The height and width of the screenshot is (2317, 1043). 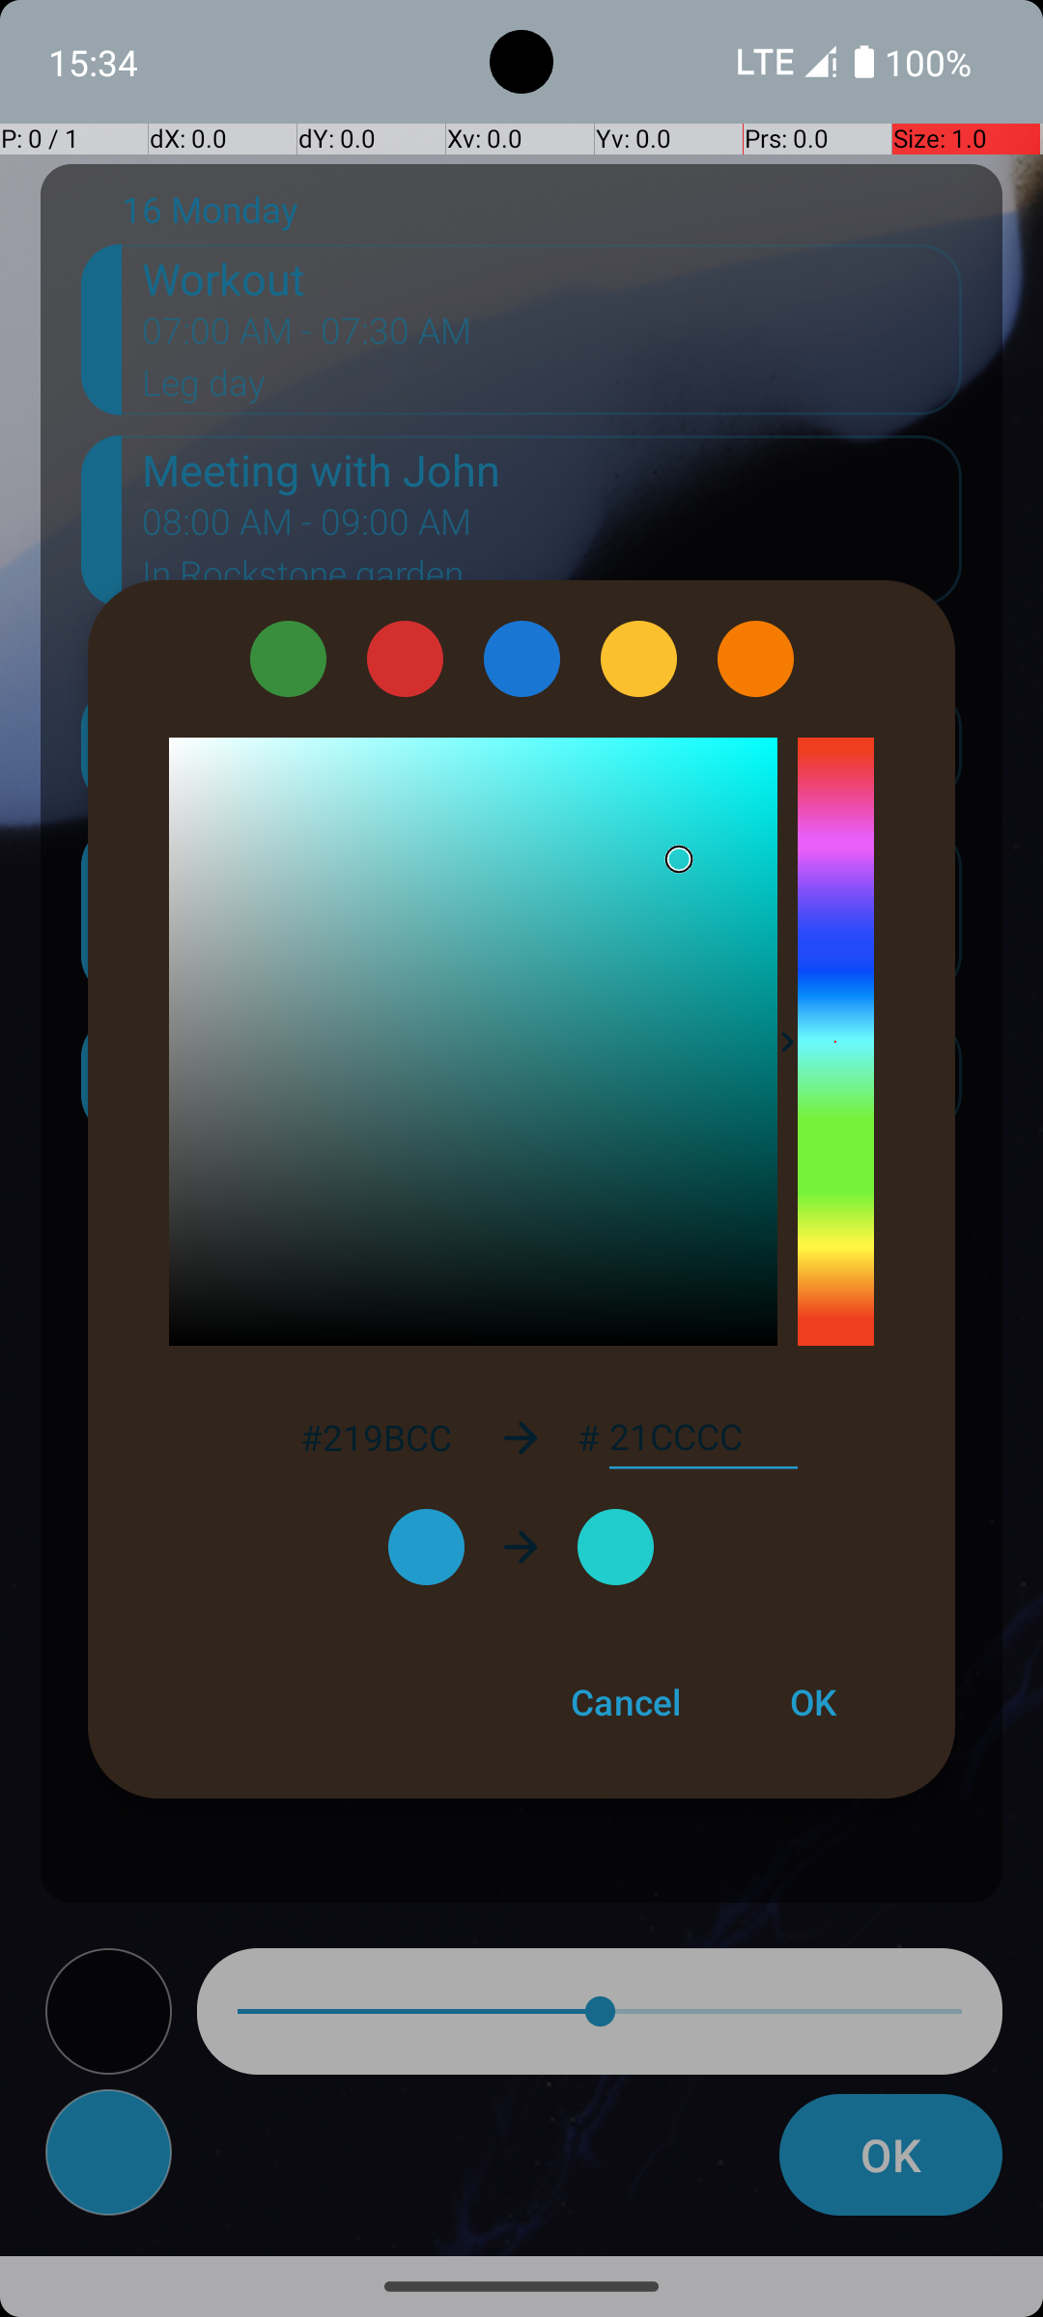 What do you see at coordinates (376, 1437) in the screenshot?
I see `#219BCC` at bounding box center [376, 1437].